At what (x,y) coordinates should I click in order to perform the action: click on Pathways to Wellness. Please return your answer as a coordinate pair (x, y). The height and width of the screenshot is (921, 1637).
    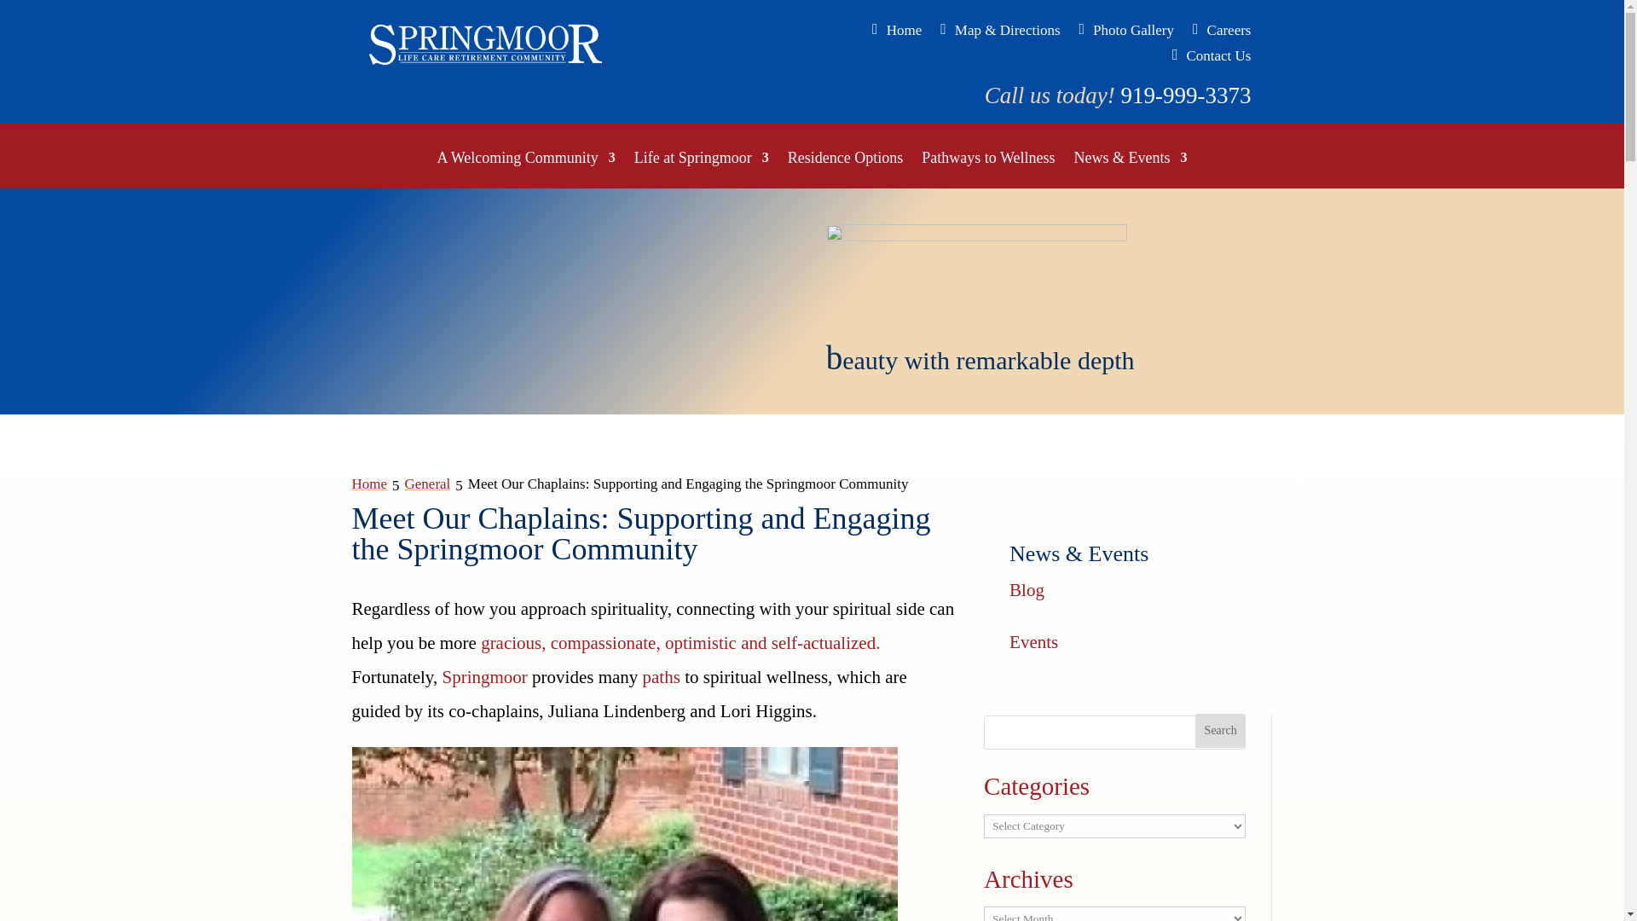
    Looking at the image, I should click on (987, 171).